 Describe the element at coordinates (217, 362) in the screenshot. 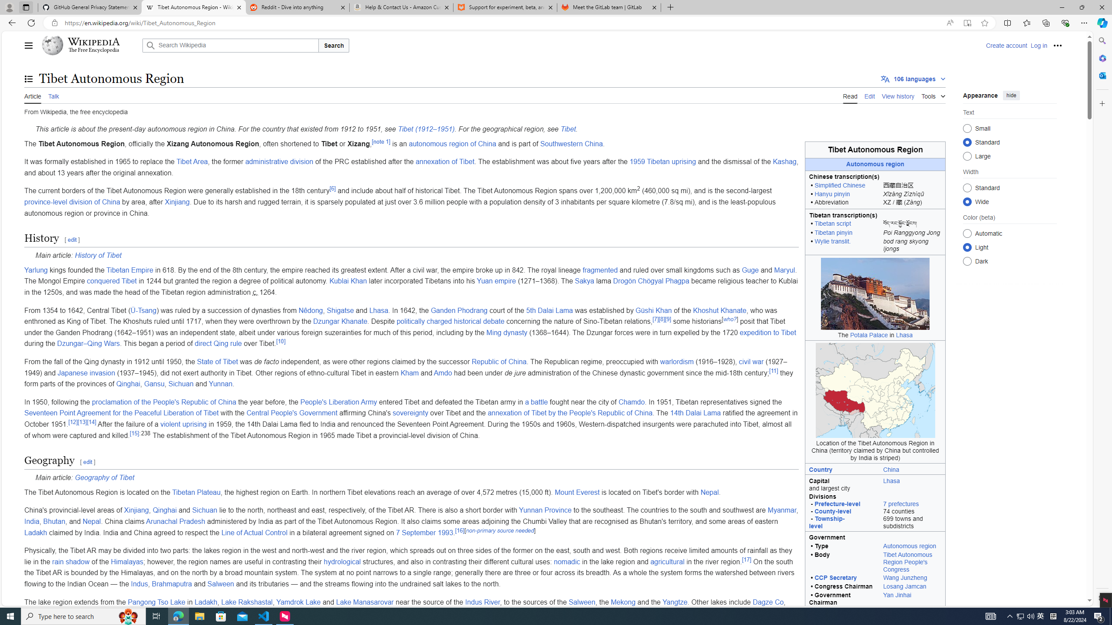

I see `State of Tibet` at that location.